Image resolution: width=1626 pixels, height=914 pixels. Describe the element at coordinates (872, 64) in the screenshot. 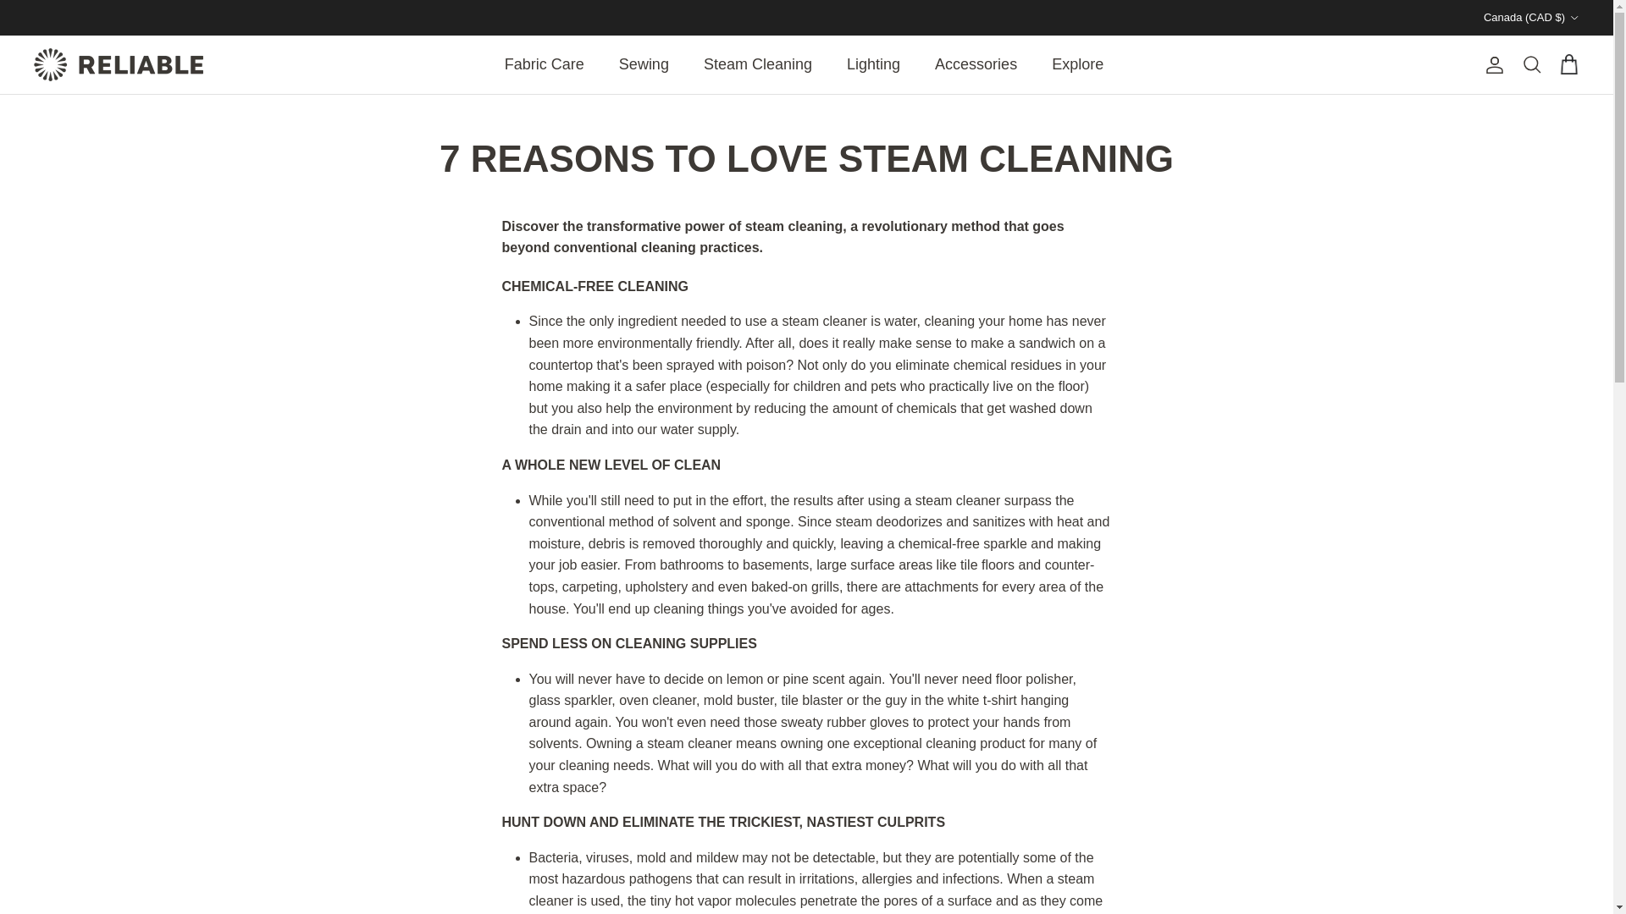

I see `Lighting` at that location.